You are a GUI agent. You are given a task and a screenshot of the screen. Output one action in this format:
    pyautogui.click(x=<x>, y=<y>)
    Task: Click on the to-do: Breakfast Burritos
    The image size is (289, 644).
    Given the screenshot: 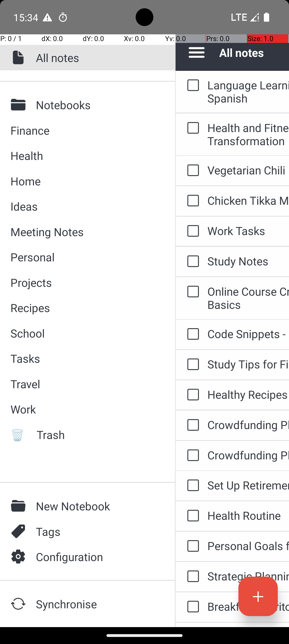 What is the action you would take?
    pyautogui.click(x=192, y=607)
    